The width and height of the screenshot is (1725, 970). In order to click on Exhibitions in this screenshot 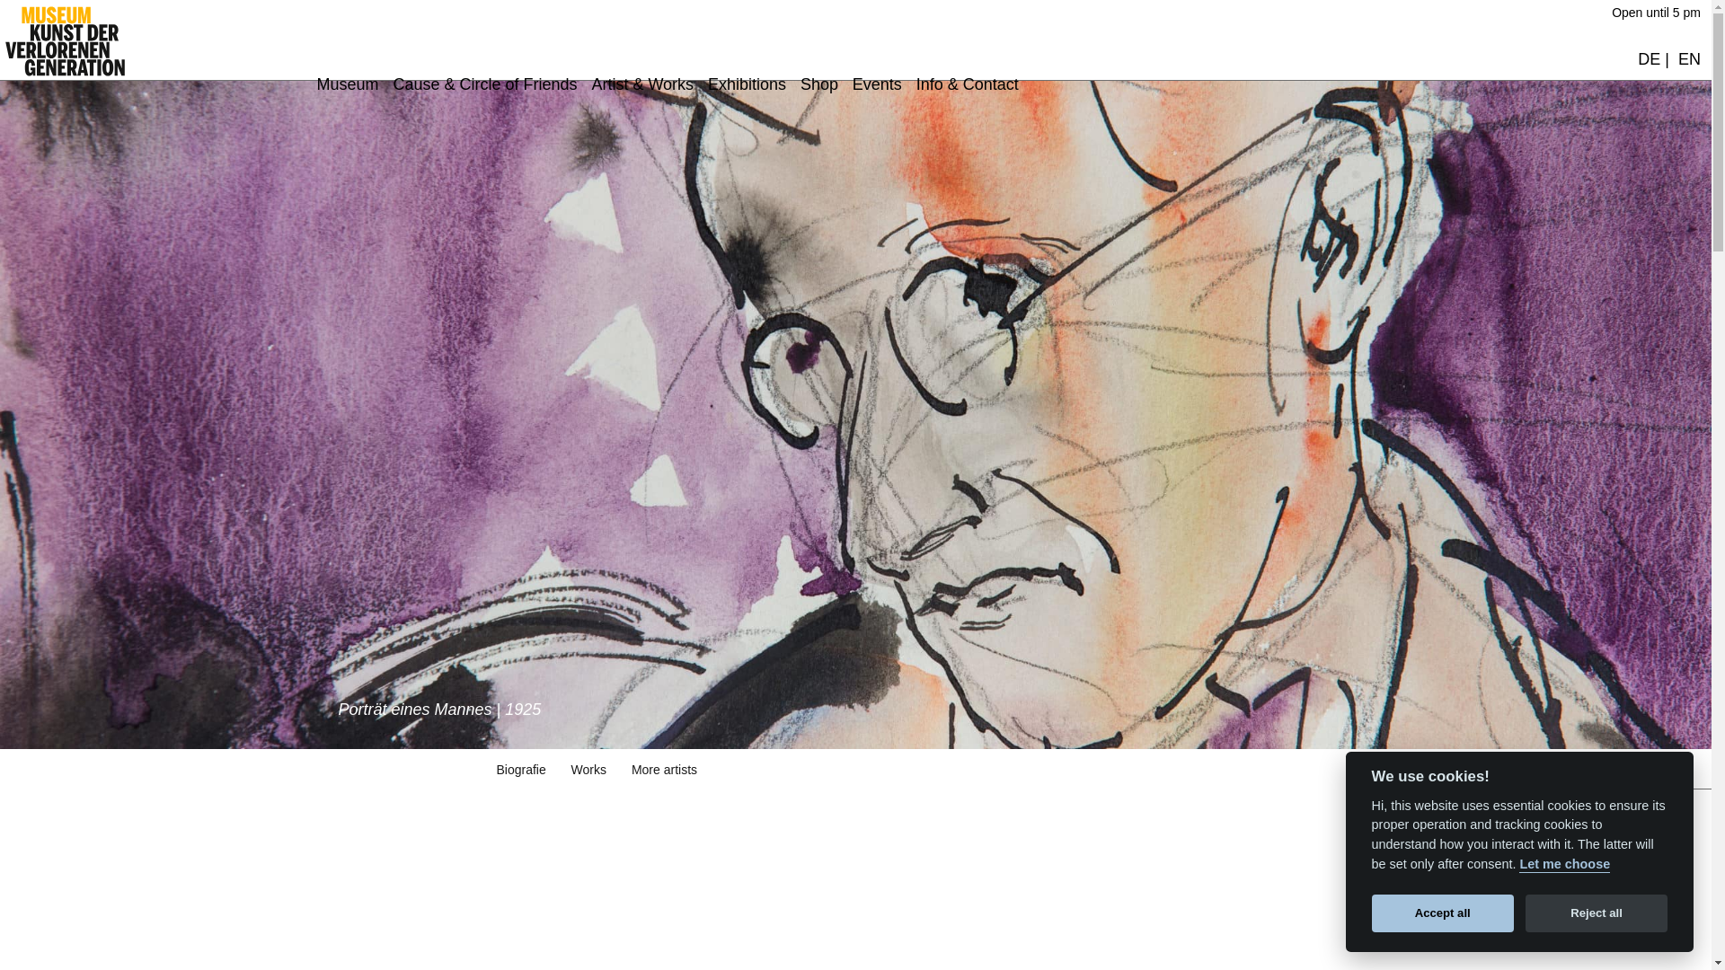, I will do `click(747, 84)`.